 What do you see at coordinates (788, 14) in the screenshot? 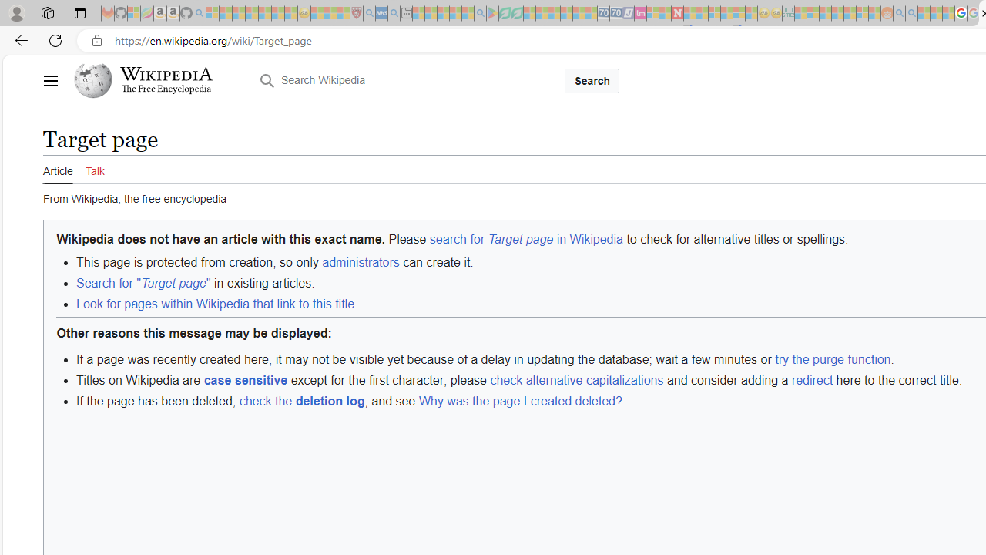
I see `DITOGAMES AG Imprint - Sleeping` at bounding box center [788, 14].